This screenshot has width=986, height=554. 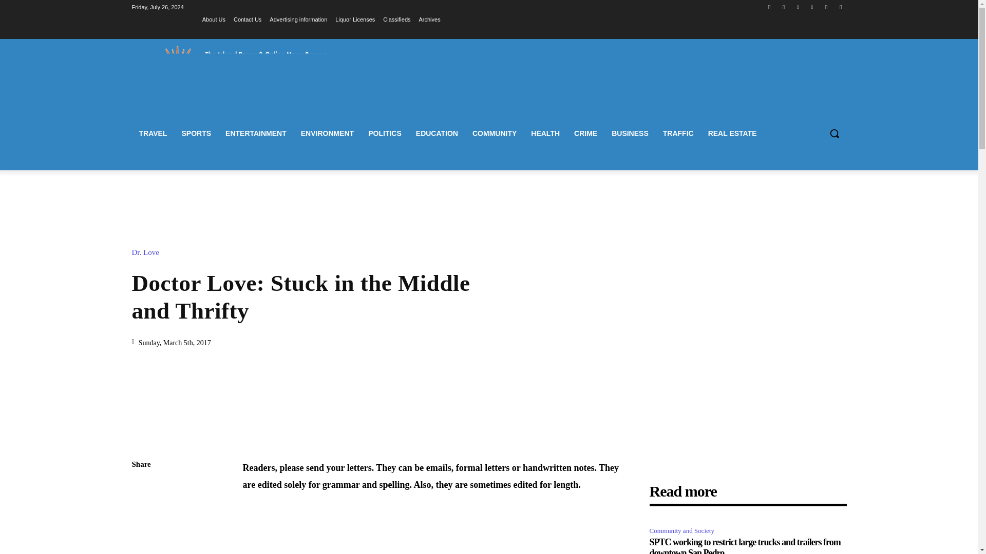 I want to click on BUSINESS, so click(x=630, y=133).